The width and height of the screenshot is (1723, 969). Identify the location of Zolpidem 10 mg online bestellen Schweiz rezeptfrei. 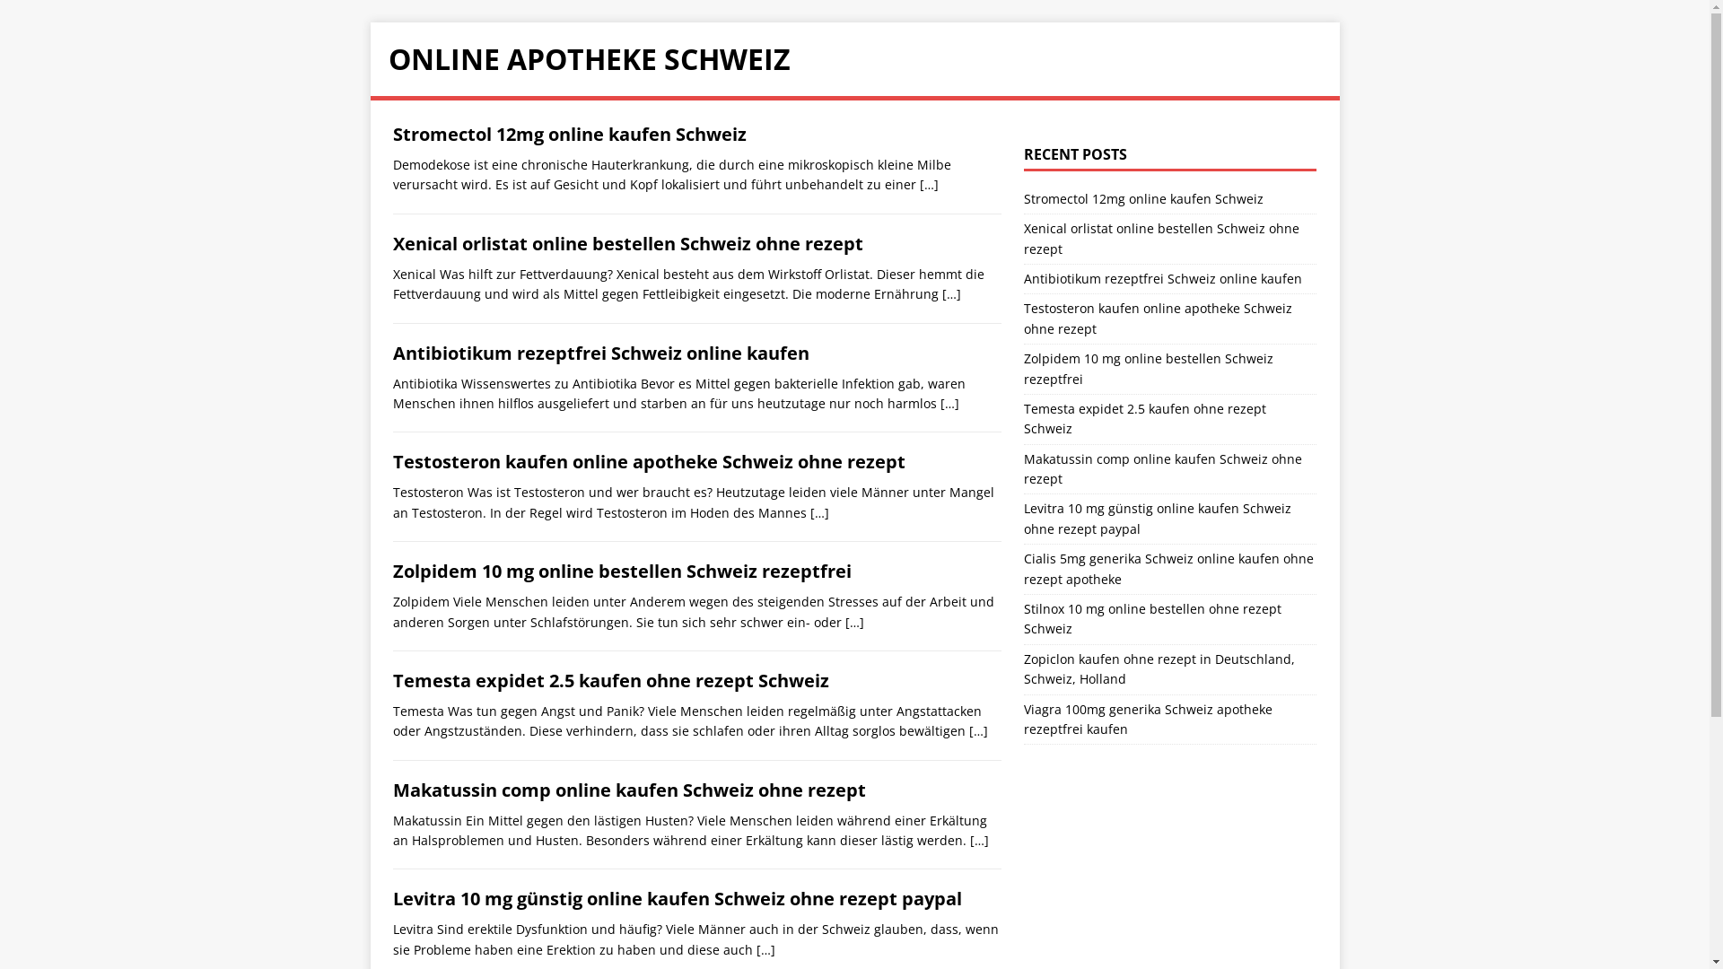
(1149, 368).